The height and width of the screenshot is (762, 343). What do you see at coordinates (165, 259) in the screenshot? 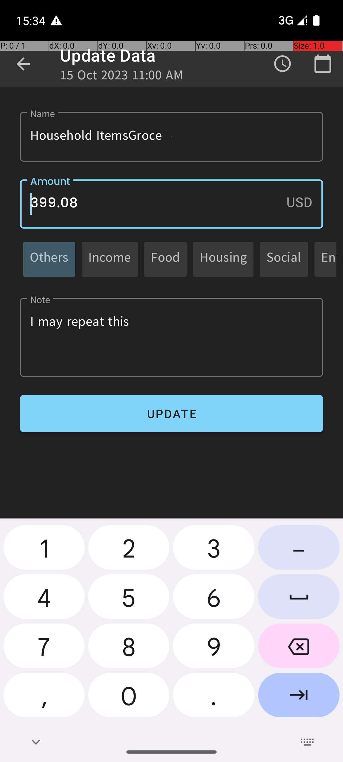
I see `Food` at bounding box center [165, 259].